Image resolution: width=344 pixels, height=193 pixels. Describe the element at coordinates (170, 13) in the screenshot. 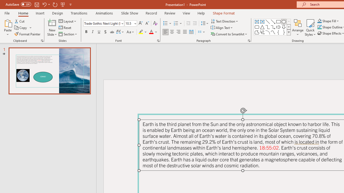

I see `Review` at that location.